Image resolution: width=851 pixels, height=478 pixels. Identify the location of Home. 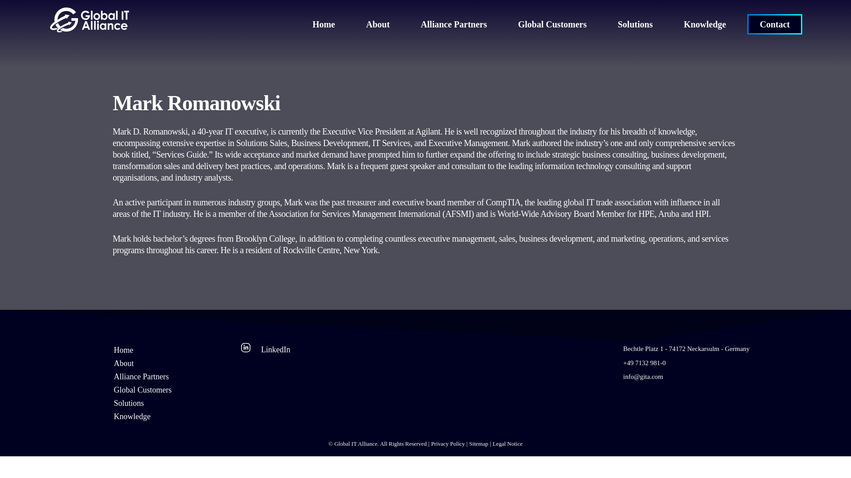
(124, 350).